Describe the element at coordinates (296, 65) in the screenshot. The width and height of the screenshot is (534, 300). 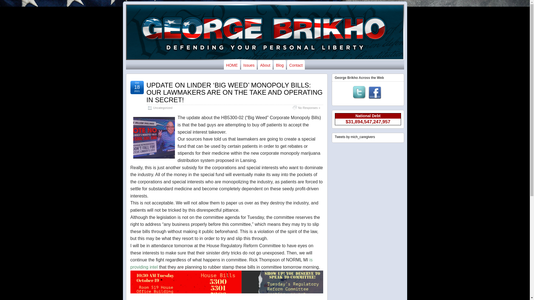
I see `Contact` at that location.